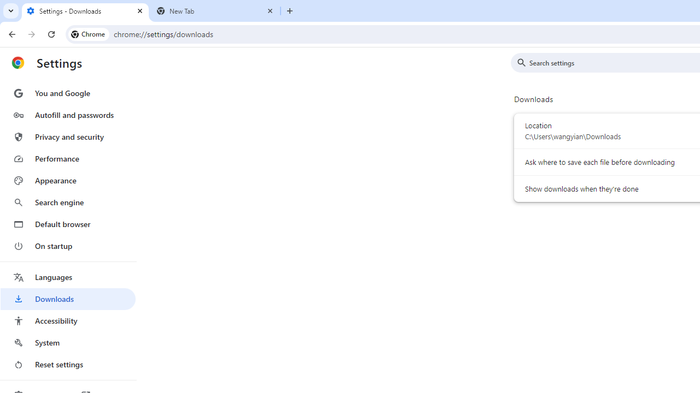  Describe the element at coordinates (68, 299) in the screenshot. I see `Downloads` at that location.